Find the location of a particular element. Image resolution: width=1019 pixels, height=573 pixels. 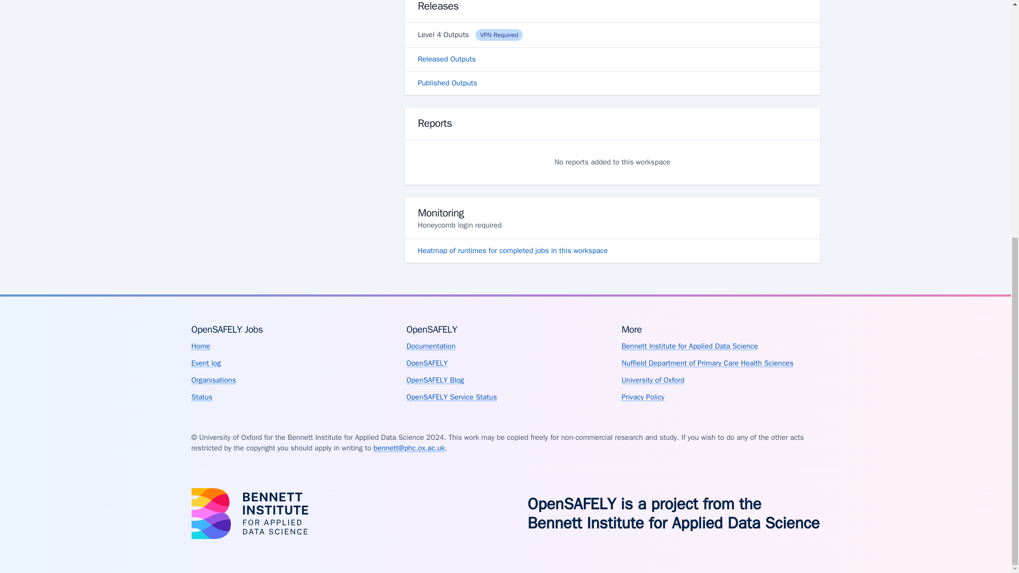

OpenSAFELY Blog is located at coordinates (435, 380).